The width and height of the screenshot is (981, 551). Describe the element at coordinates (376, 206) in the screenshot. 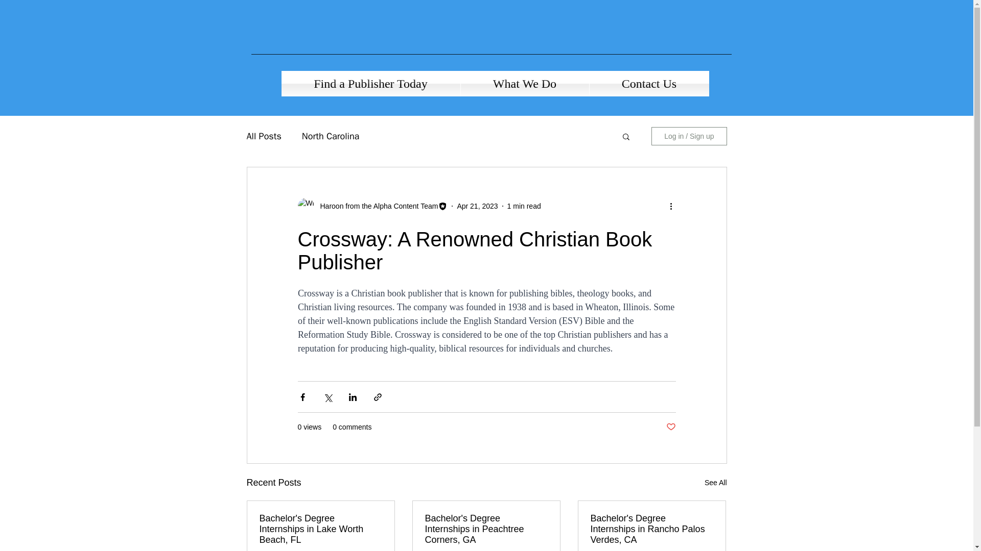

I see `Haroon from the Alpha Content Team` at that location.